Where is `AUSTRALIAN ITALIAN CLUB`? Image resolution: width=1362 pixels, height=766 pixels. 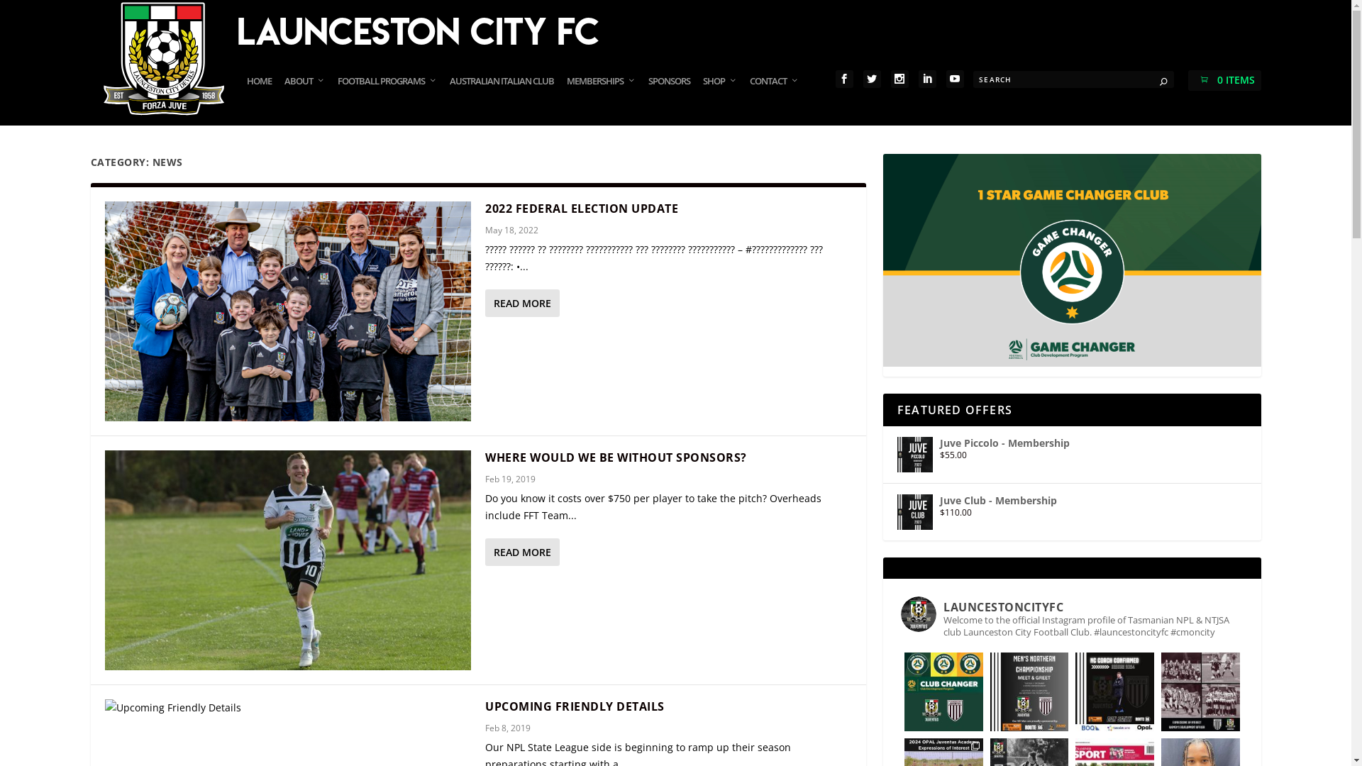
AUSTRALIAN ITALIAN CLUB is located at coordinates (502, 95).